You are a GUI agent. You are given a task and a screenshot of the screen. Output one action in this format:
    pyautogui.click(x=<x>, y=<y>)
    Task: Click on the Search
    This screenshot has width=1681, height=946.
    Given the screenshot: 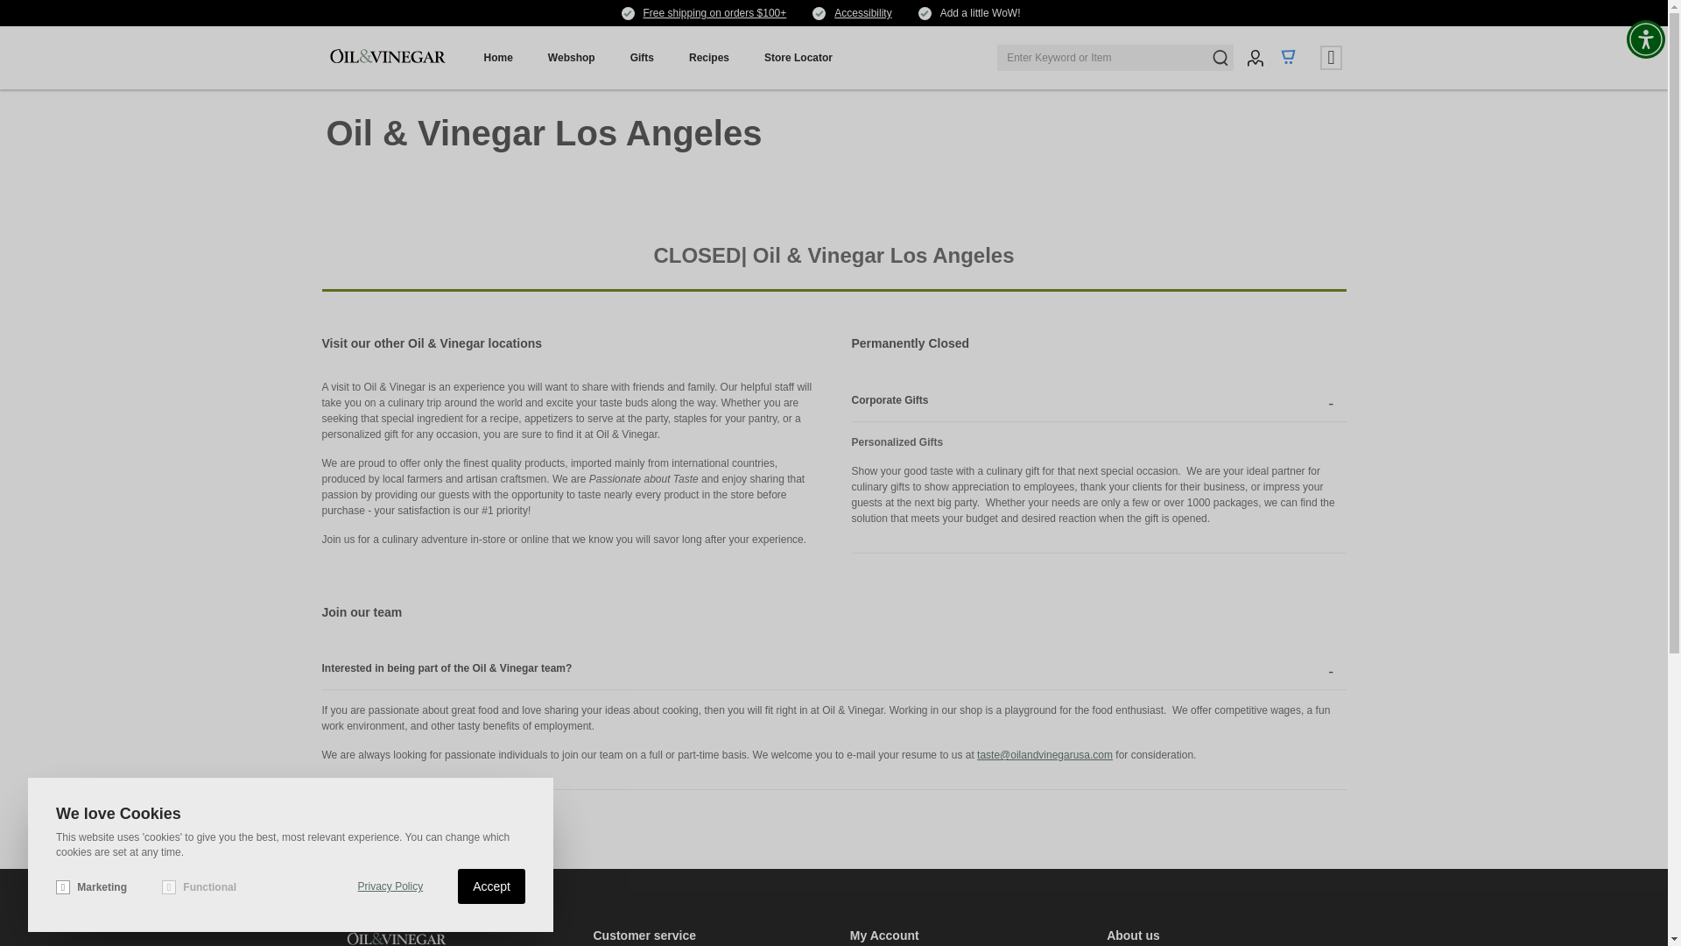 What is the action you would take?
    pyautogui.click(x=1220, y=58)
    